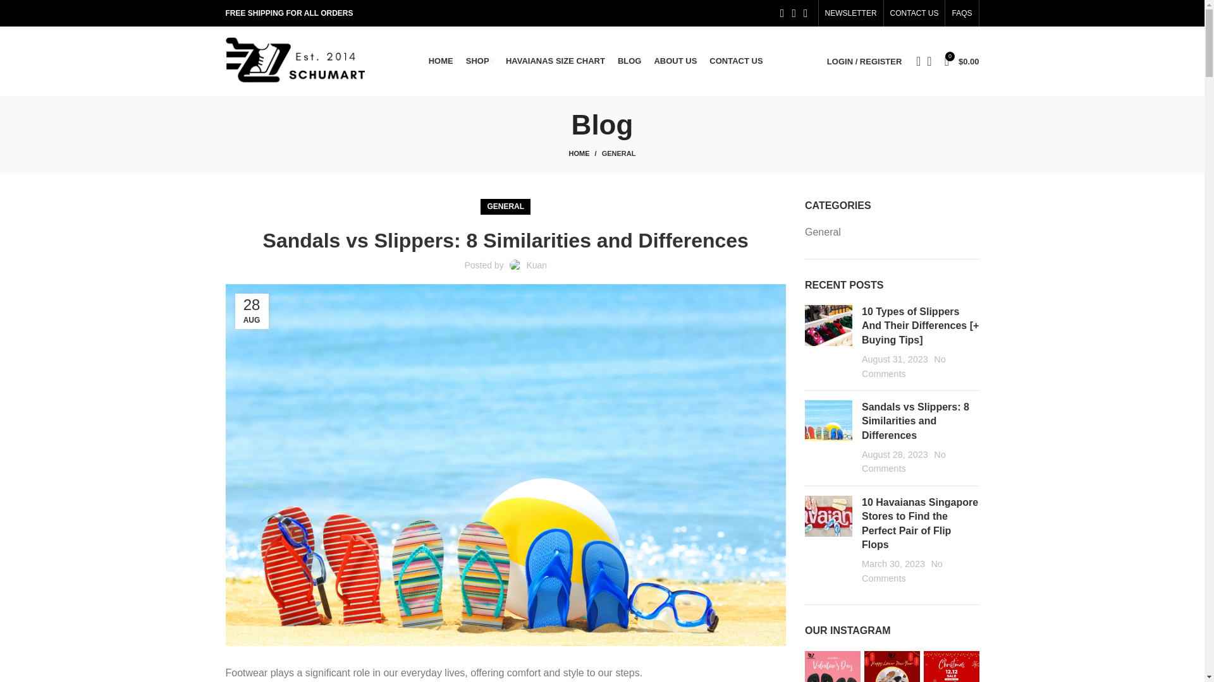  What do you see at coordinates (735, 61) in the screenshot?
I see `CONTACT US` at bounding box center [735, 61].